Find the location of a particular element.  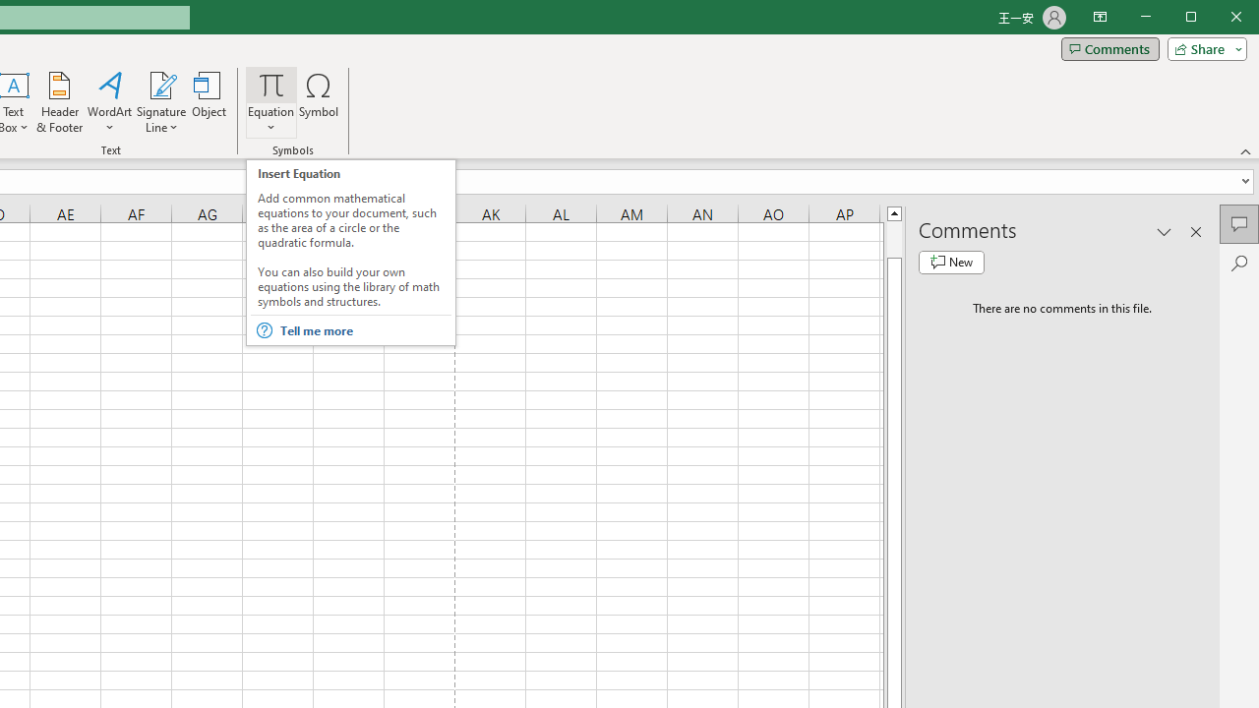

Equation is located at coordinates (271, 85).